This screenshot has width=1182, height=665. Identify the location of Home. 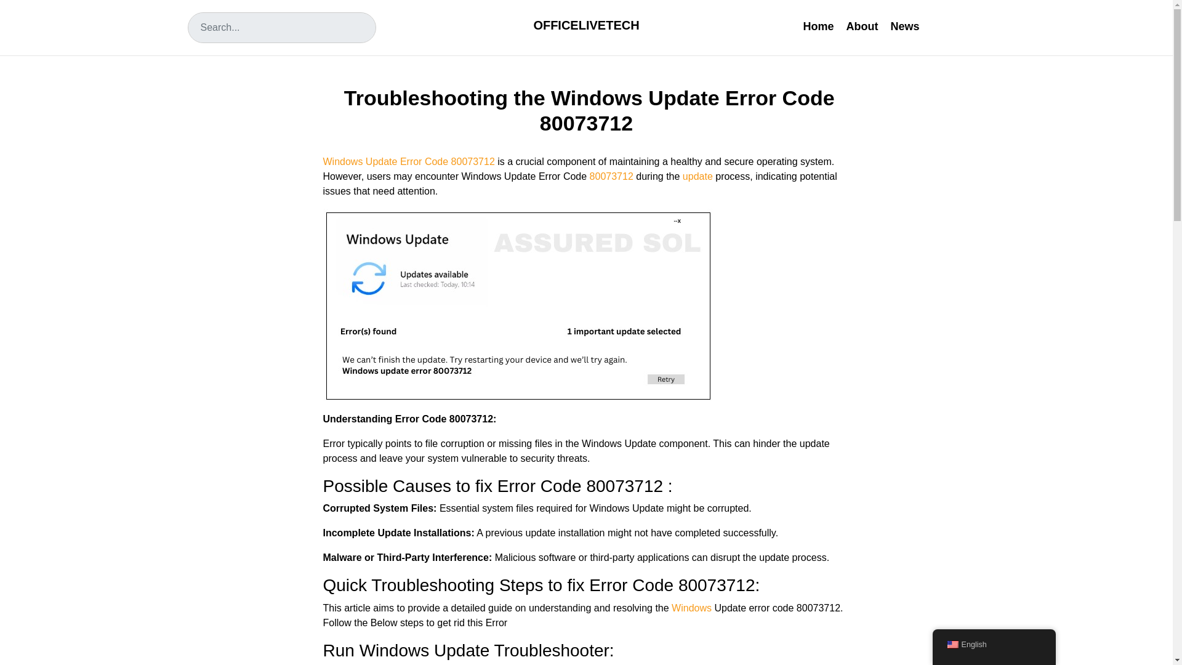
(818, 26).